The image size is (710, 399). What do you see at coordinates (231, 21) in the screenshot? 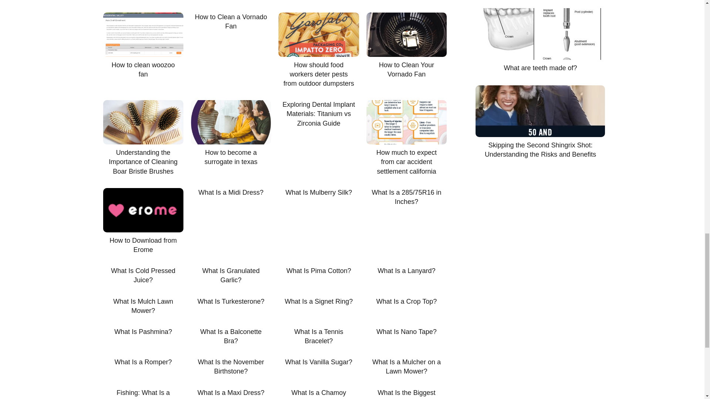
I see `How to Clean a Vornado Fan` at bounding box center [231, 21].